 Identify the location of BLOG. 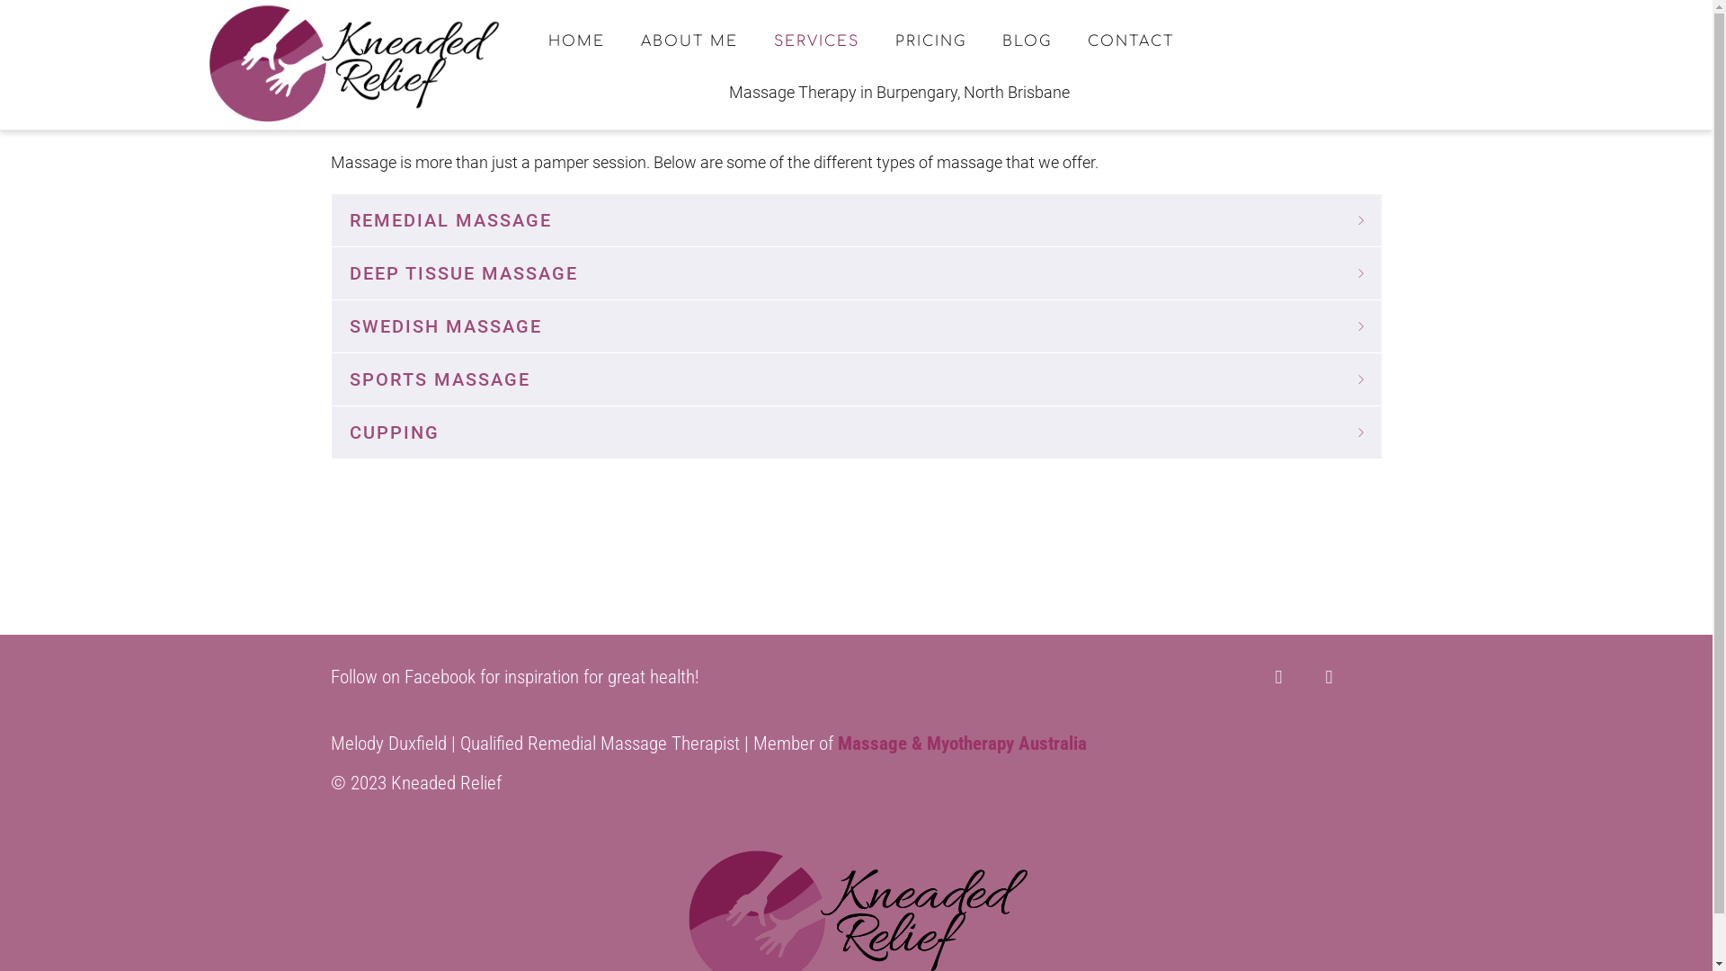
(1027, 41).